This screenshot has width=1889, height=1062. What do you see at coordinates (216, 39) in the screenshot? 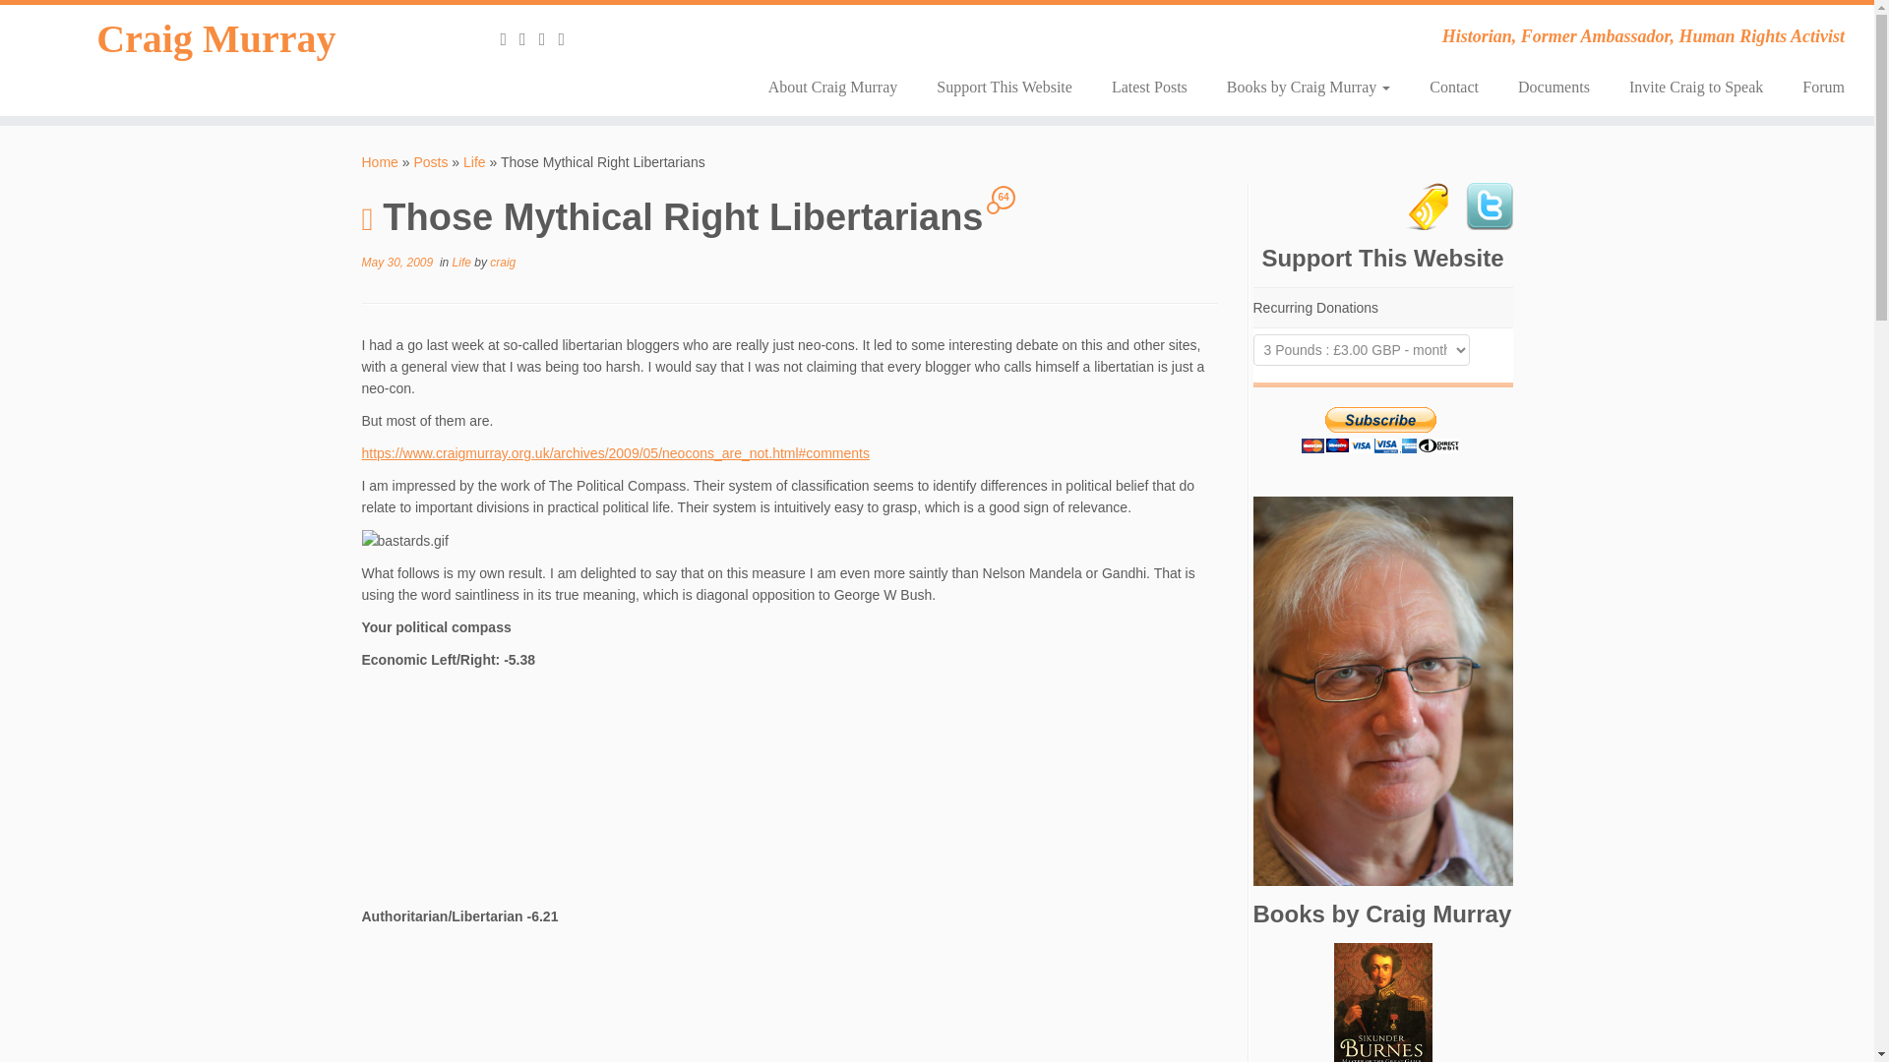
I see `Craig Murray` at bounding box center [216, 39].